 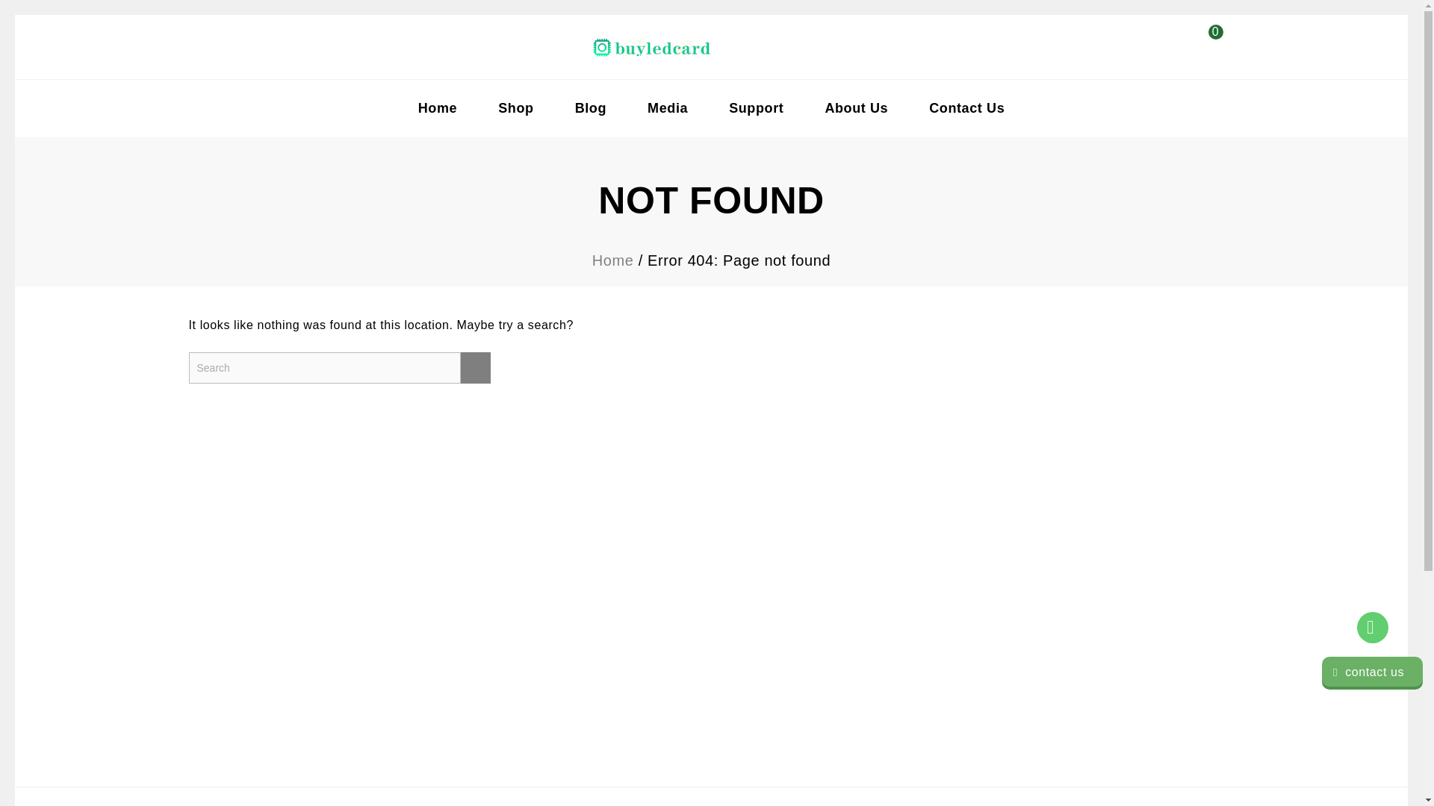 What do you see at coordinates (856, 107) in the screenshot?
I see `About Us` at bounding box center [856, 107].